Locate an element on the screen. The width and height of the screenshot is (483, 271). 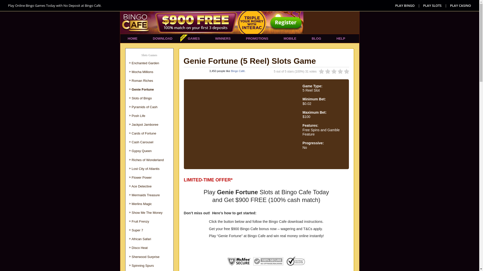
Fruit Frenzy is located at coordinates (140, 221).